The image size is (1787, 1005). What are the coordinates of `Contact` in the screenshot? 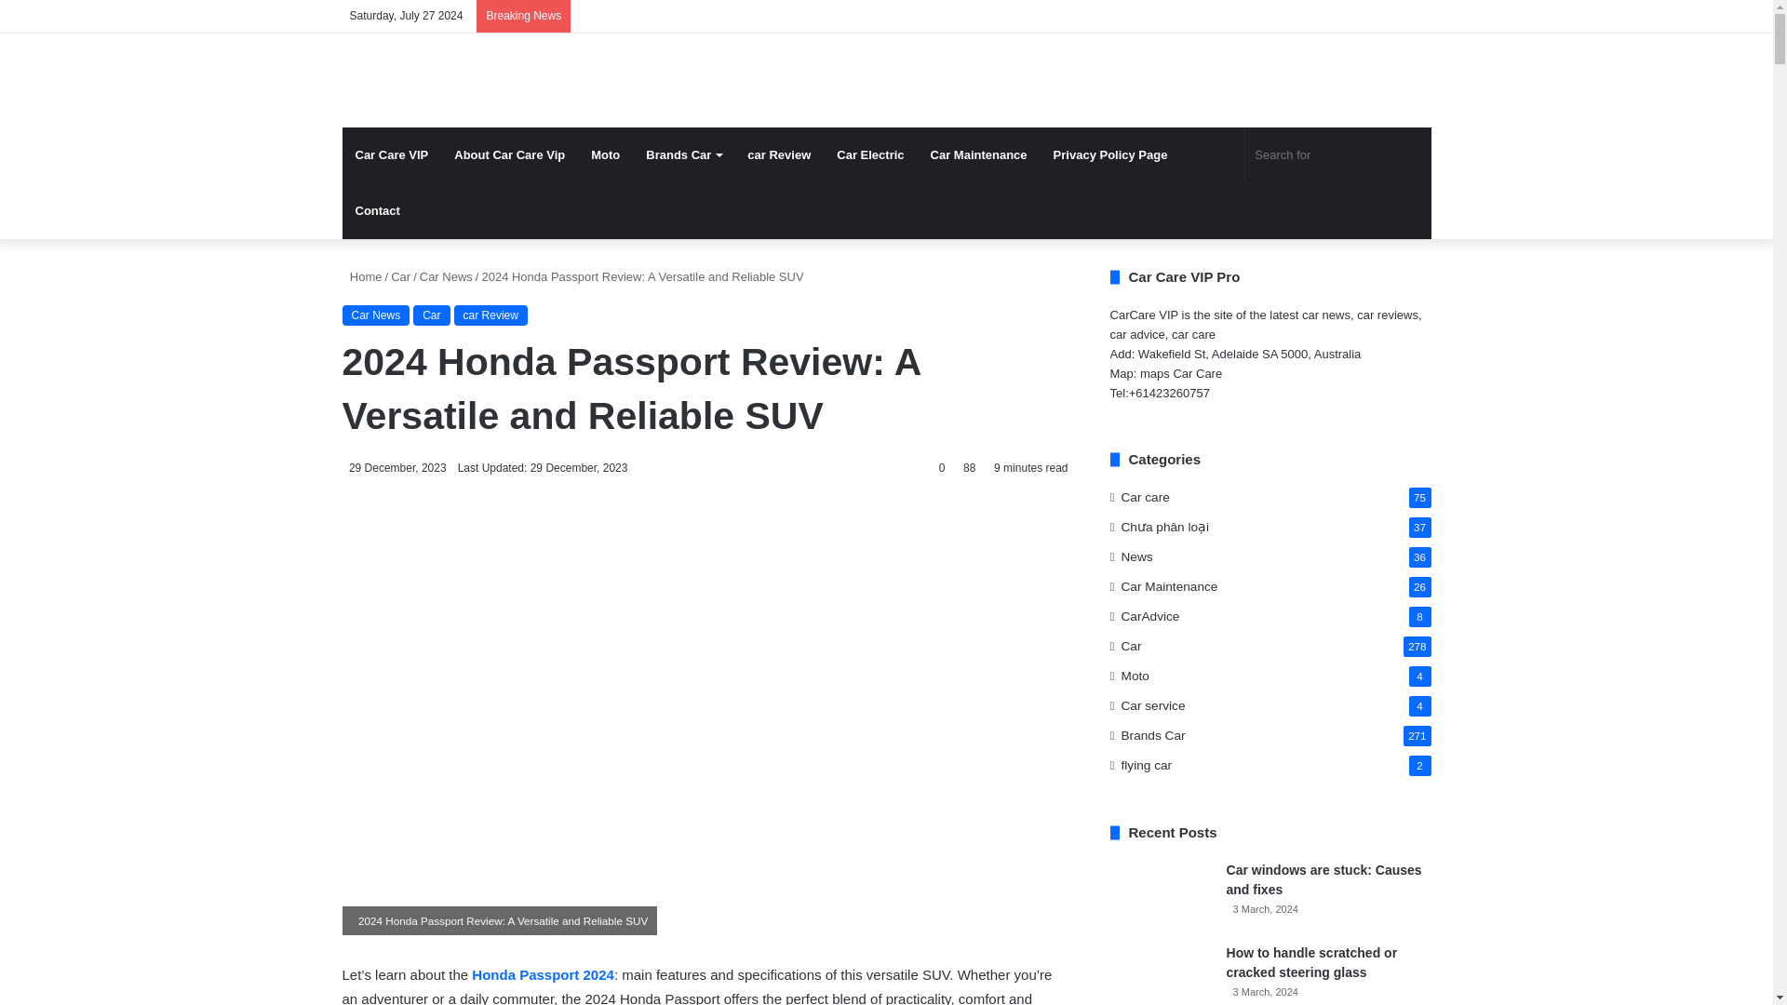 It's located at (378, 210).